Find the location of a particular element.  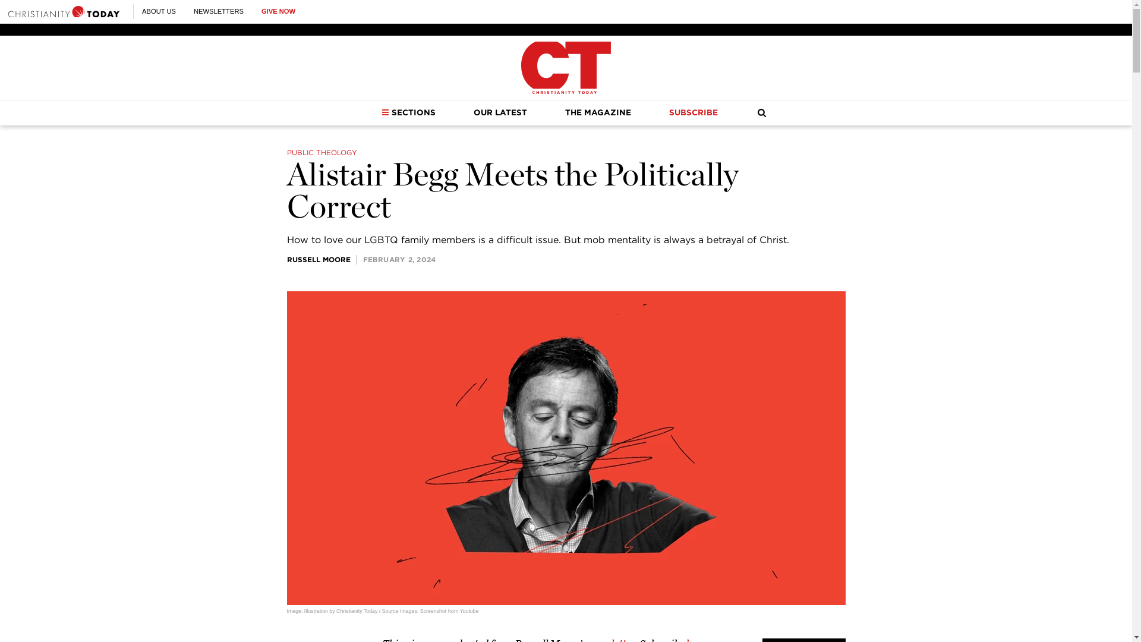

Sections Dropdown is located at coordinates (385, 112).